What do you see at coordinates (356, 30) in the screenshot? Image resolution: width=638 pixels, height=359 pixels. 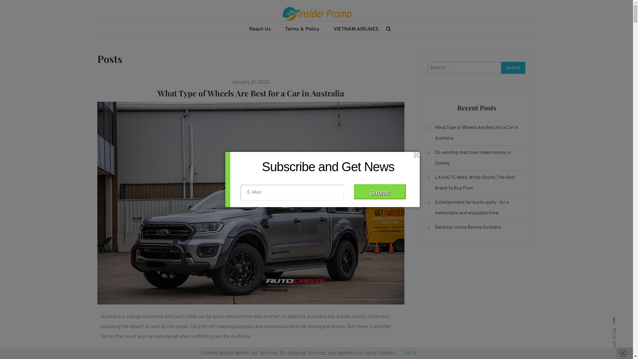 I see `VIETNAM AIRLINES` at bounding box center [356, 30].